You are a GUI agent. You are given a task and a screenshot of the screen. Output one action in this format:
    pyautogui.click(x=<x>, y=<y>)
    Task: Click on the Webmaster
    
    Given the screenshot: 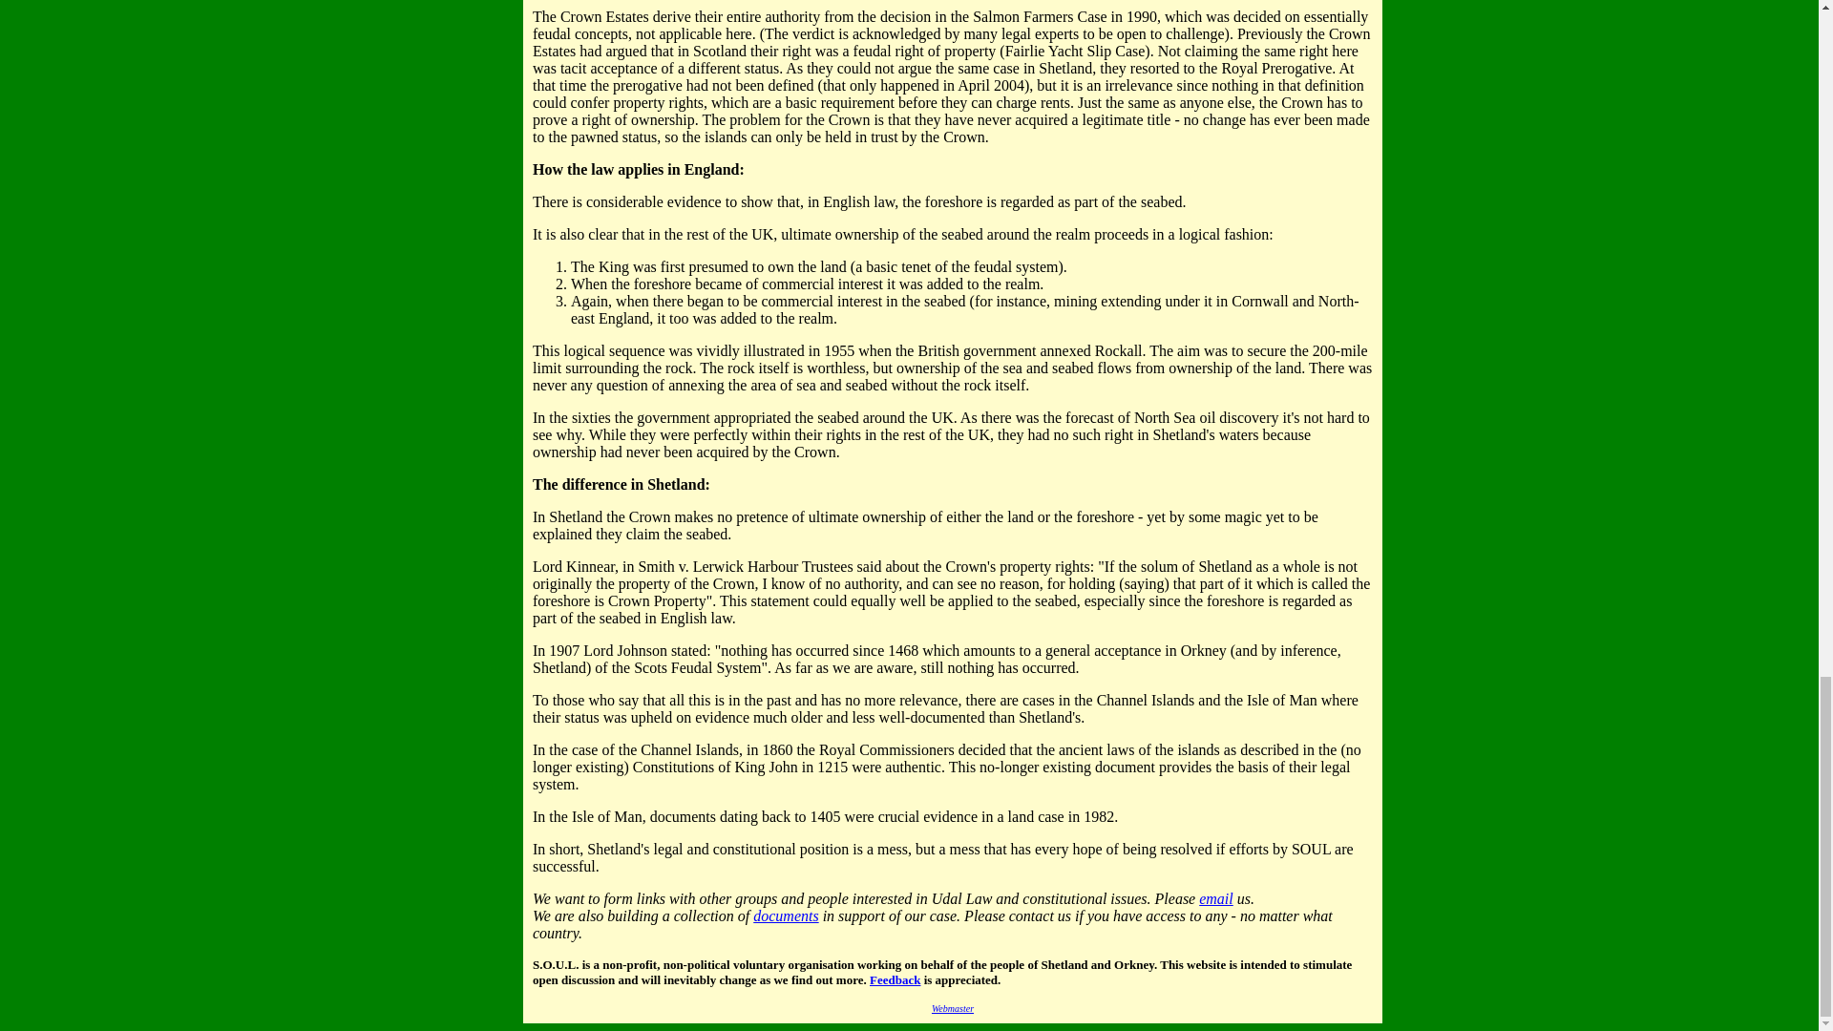 What is the action you would take?
    pyautogui.click(x=952, y=1008)
    